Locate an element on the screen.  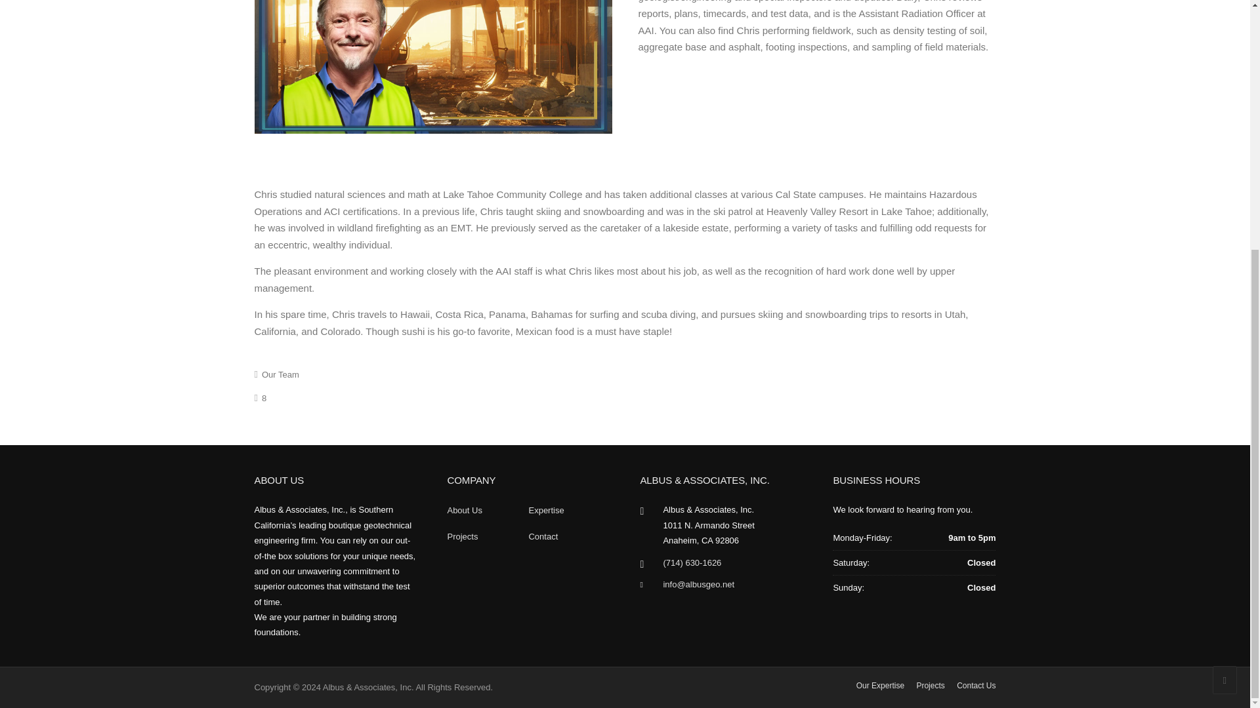
Contact Us is located at coordinates (975, 686).